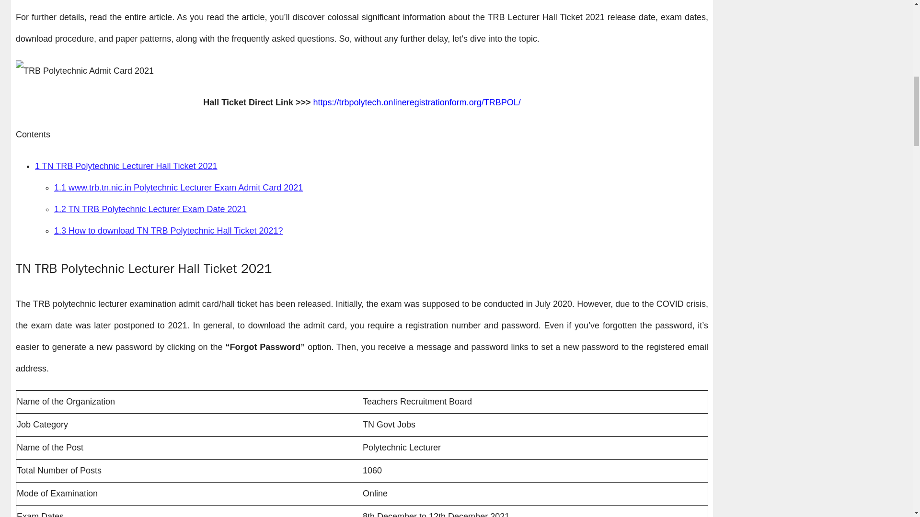  I want to click on 1.2 TN TRB Polytechnic Lecturer Exam Date 2021, so click(150, 209).